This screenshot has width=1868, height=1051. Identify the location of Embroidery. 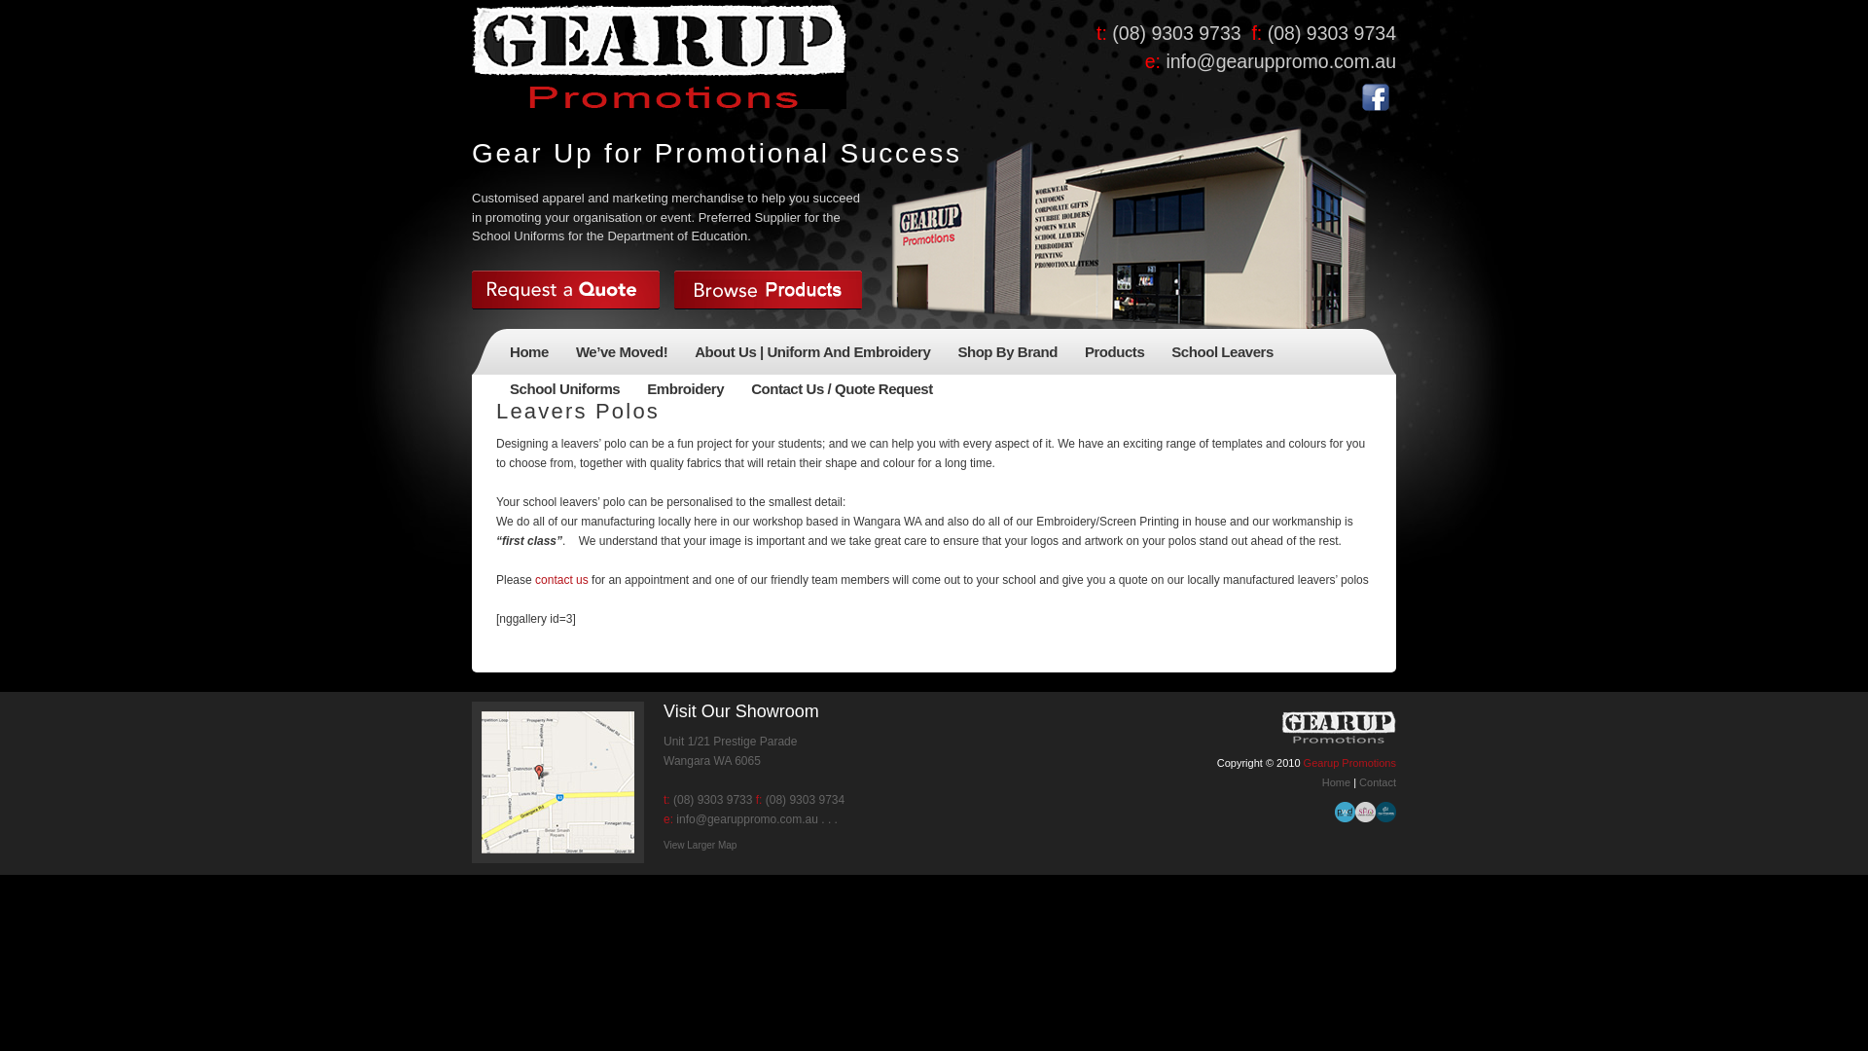
(685, 392).